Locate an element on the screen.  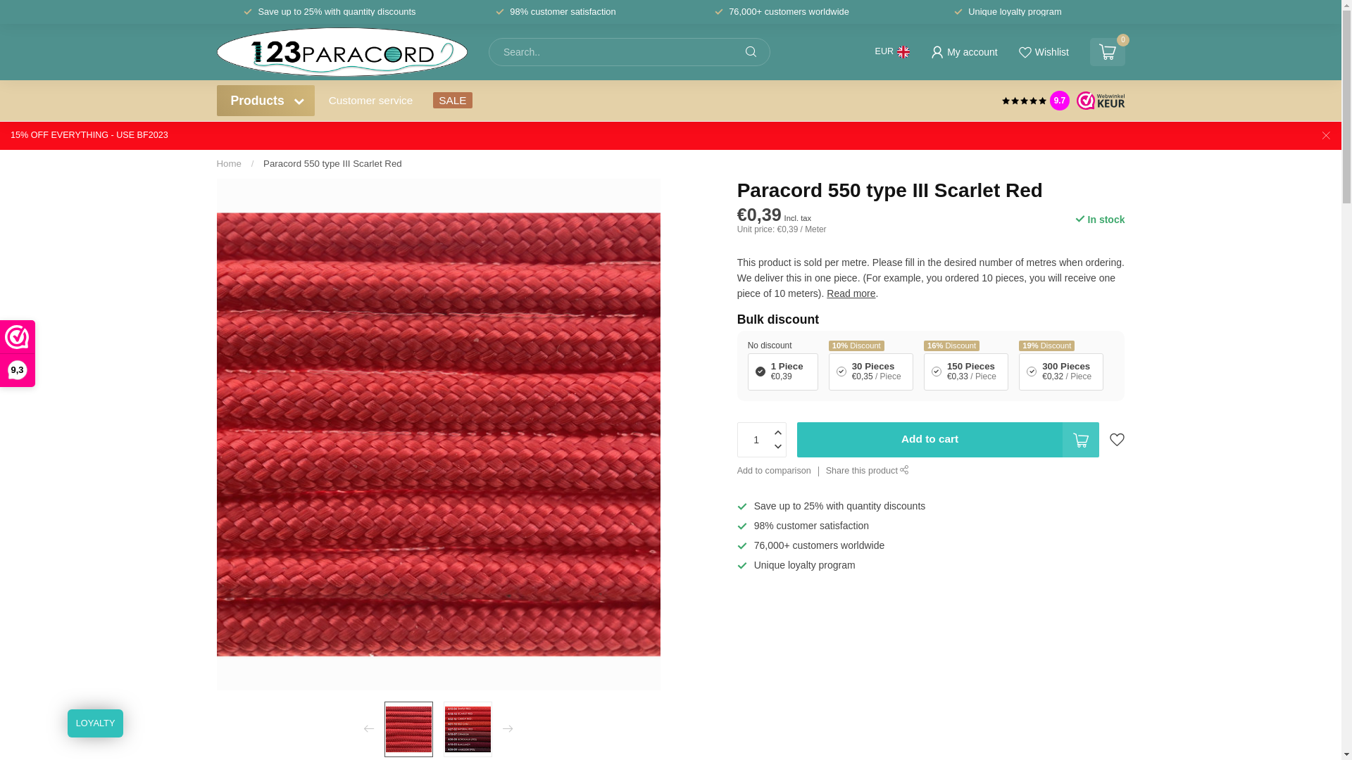
SALE is located at coordinates (452, 100).